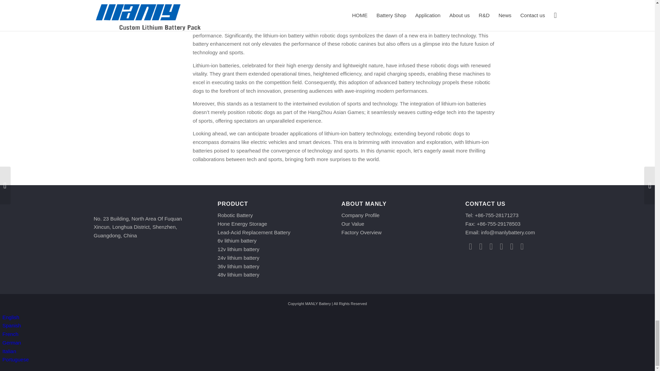 The image size is (660, 371). What do you see at coordinates (522, 246) in the screenshot?
I see `Youtube` at bounding box center [522, 246].